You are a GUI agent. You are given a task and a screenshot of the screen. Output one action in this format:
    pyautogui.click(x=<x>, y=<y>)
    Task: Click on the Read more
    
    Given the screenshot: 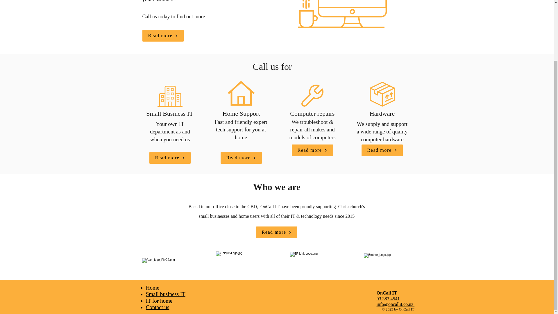 What is the action you would take?
    pyautogui.click(x=163, y=35)
    